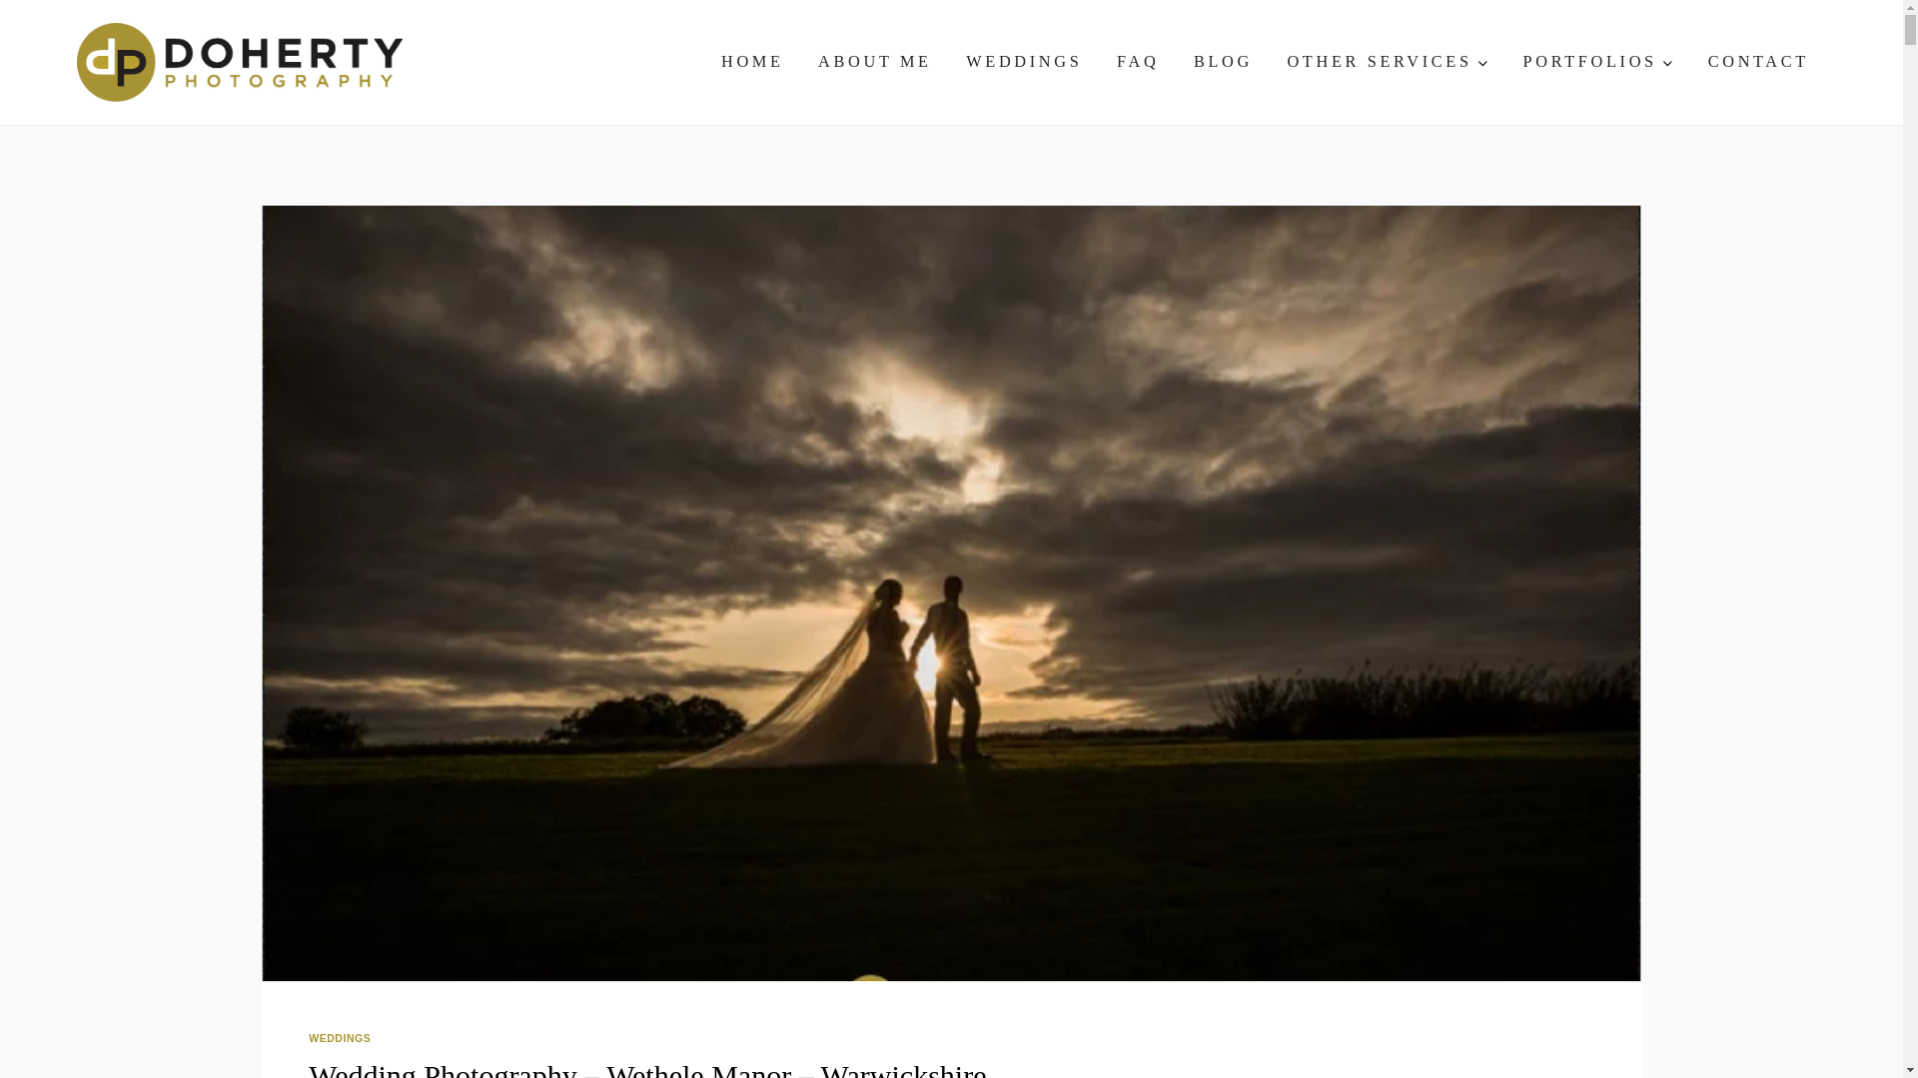 The width and height of the screenshot is (1918, 1078). What do you see at coordinates (752, 62) in the screenshot?
I see `HOME` at bounding box center [752, 62].